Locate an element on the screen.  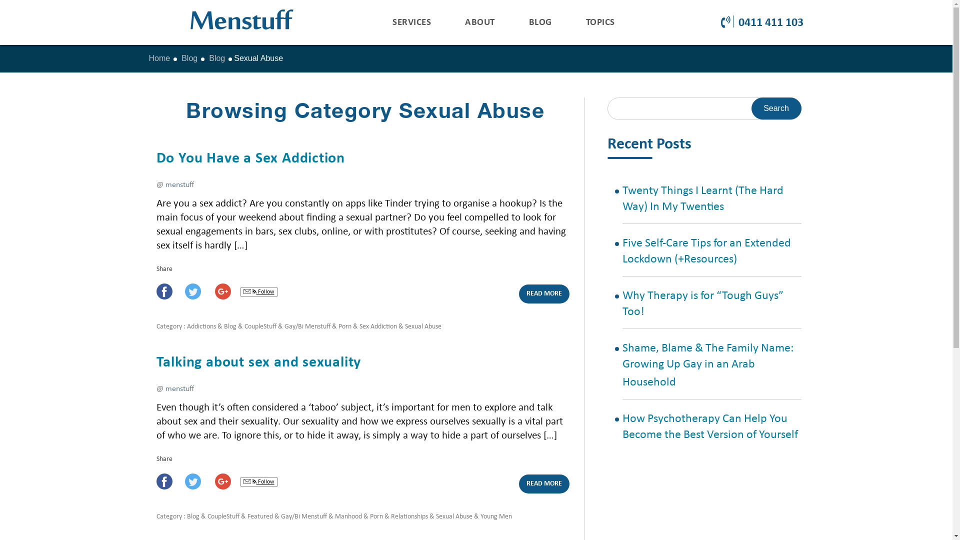
Search is located at coordinates (776, 108).